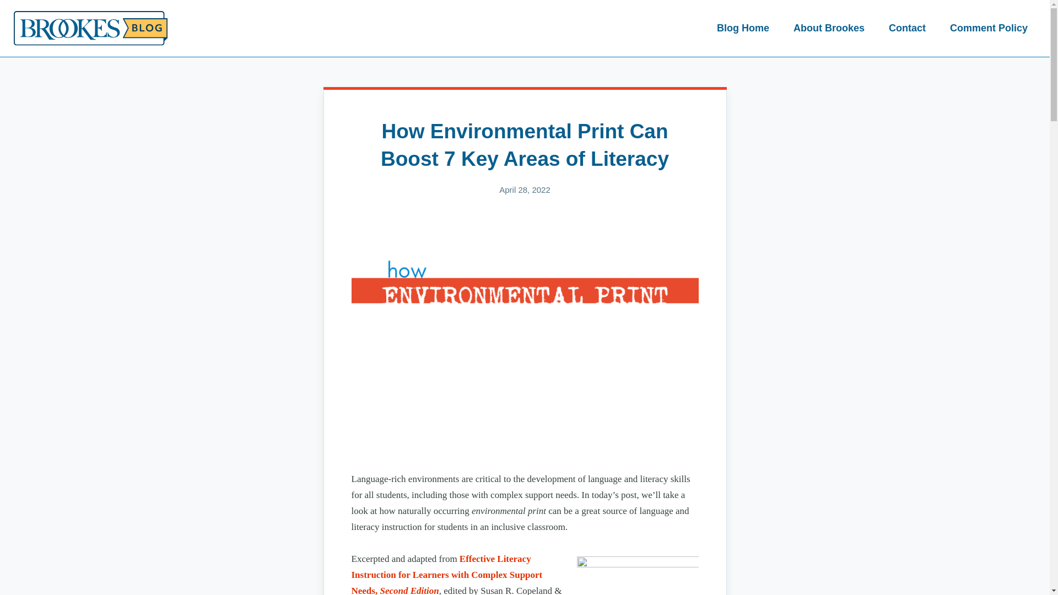  I want to click on Contact, so click(907, 29).